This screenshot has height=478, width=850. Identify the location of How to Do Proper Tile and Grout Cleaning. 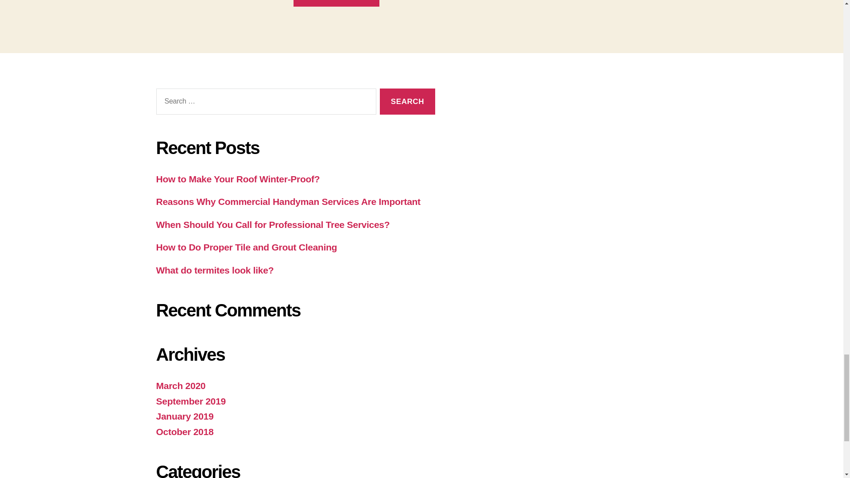
(246, 247).